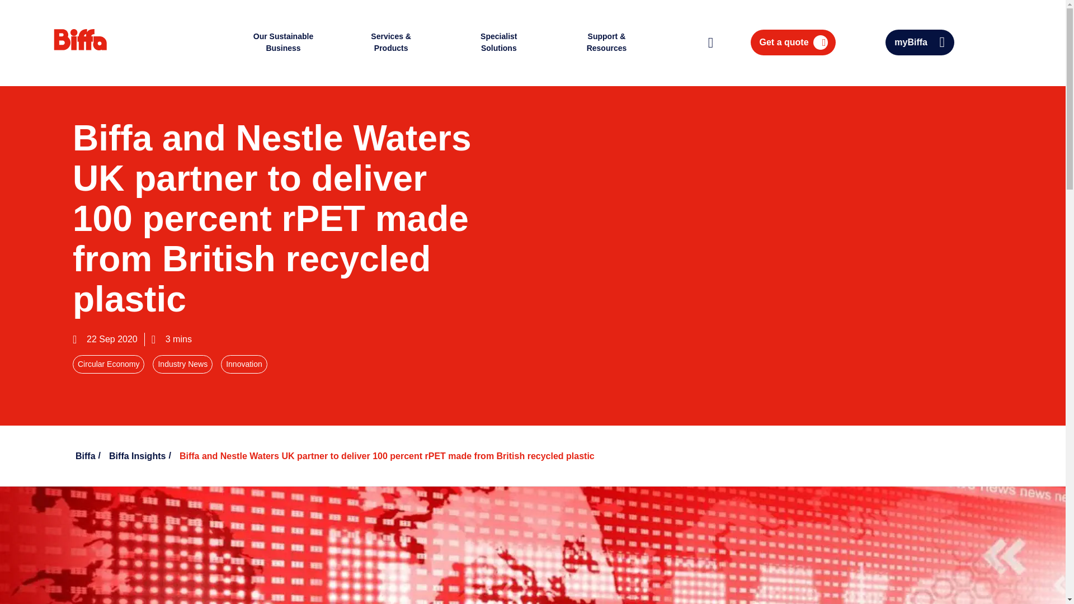 The height and width of the screenshot is (604, 1074). Describe the element at coordinates (105, 49) in the screenshot. I see `Biffa` at that location.